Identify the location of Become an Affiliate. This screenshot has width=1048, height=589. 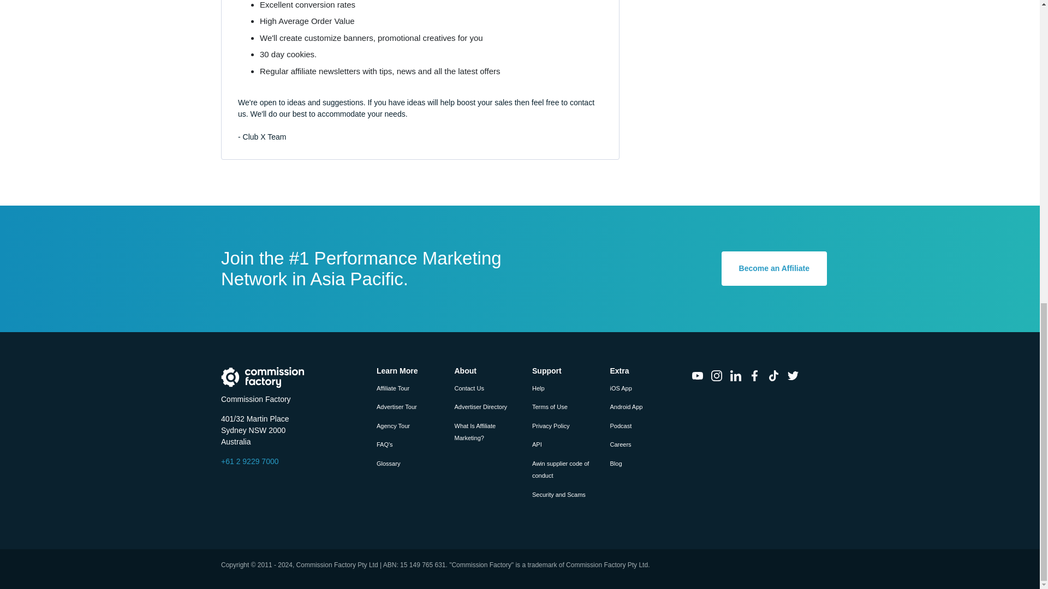
(774, 268).